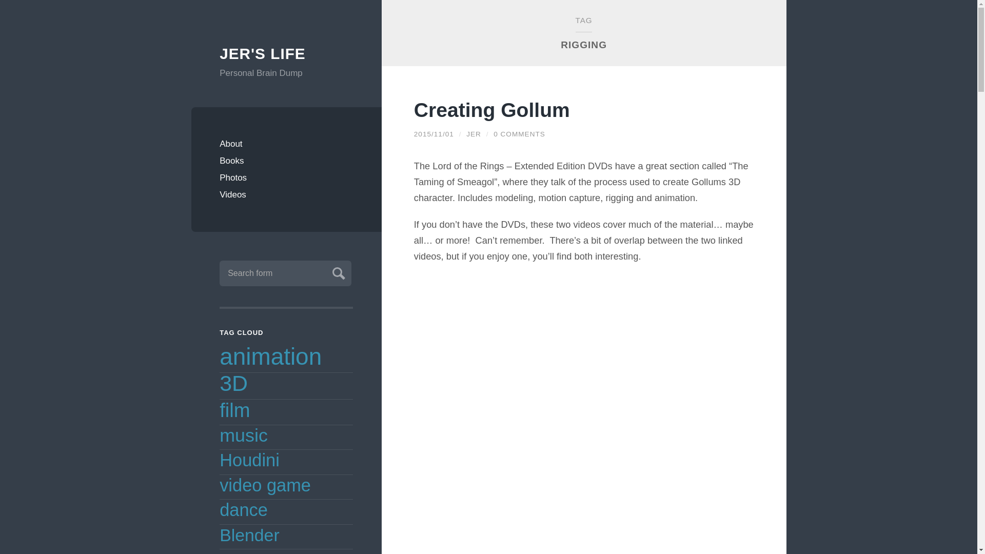 The height and width of the screenshot is (554, 985). What do you see at coordinates (244, 436) in the screenshot?
I see `music` at bounding box center [244, 436].